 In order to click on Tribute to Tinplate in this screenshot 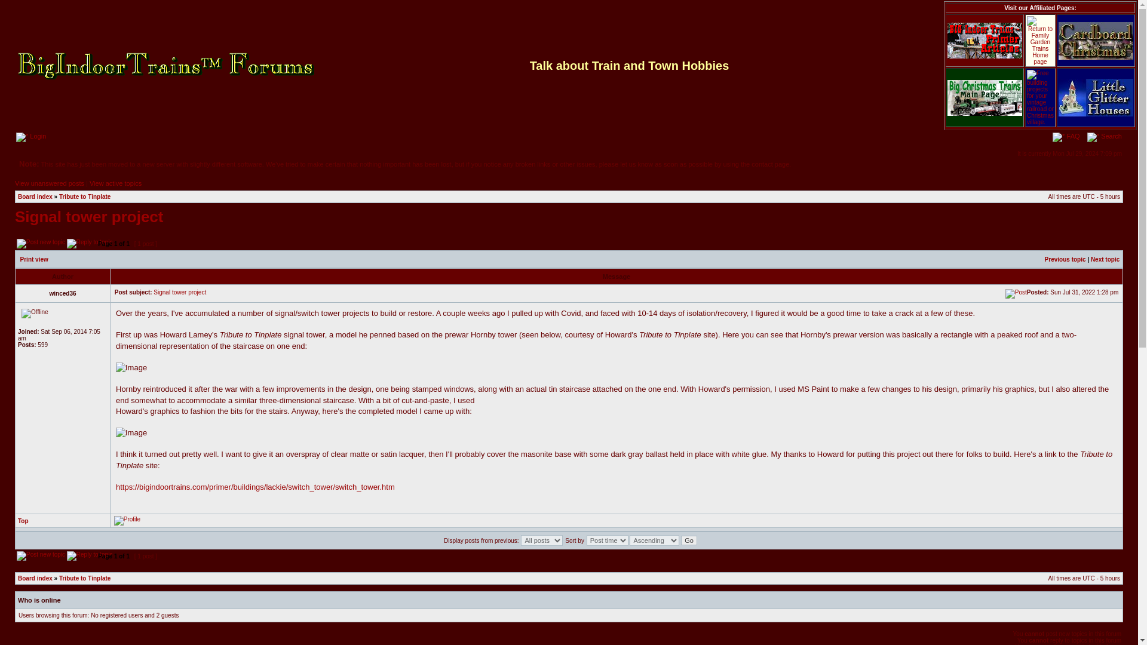, I will do `click(85, 196)`.